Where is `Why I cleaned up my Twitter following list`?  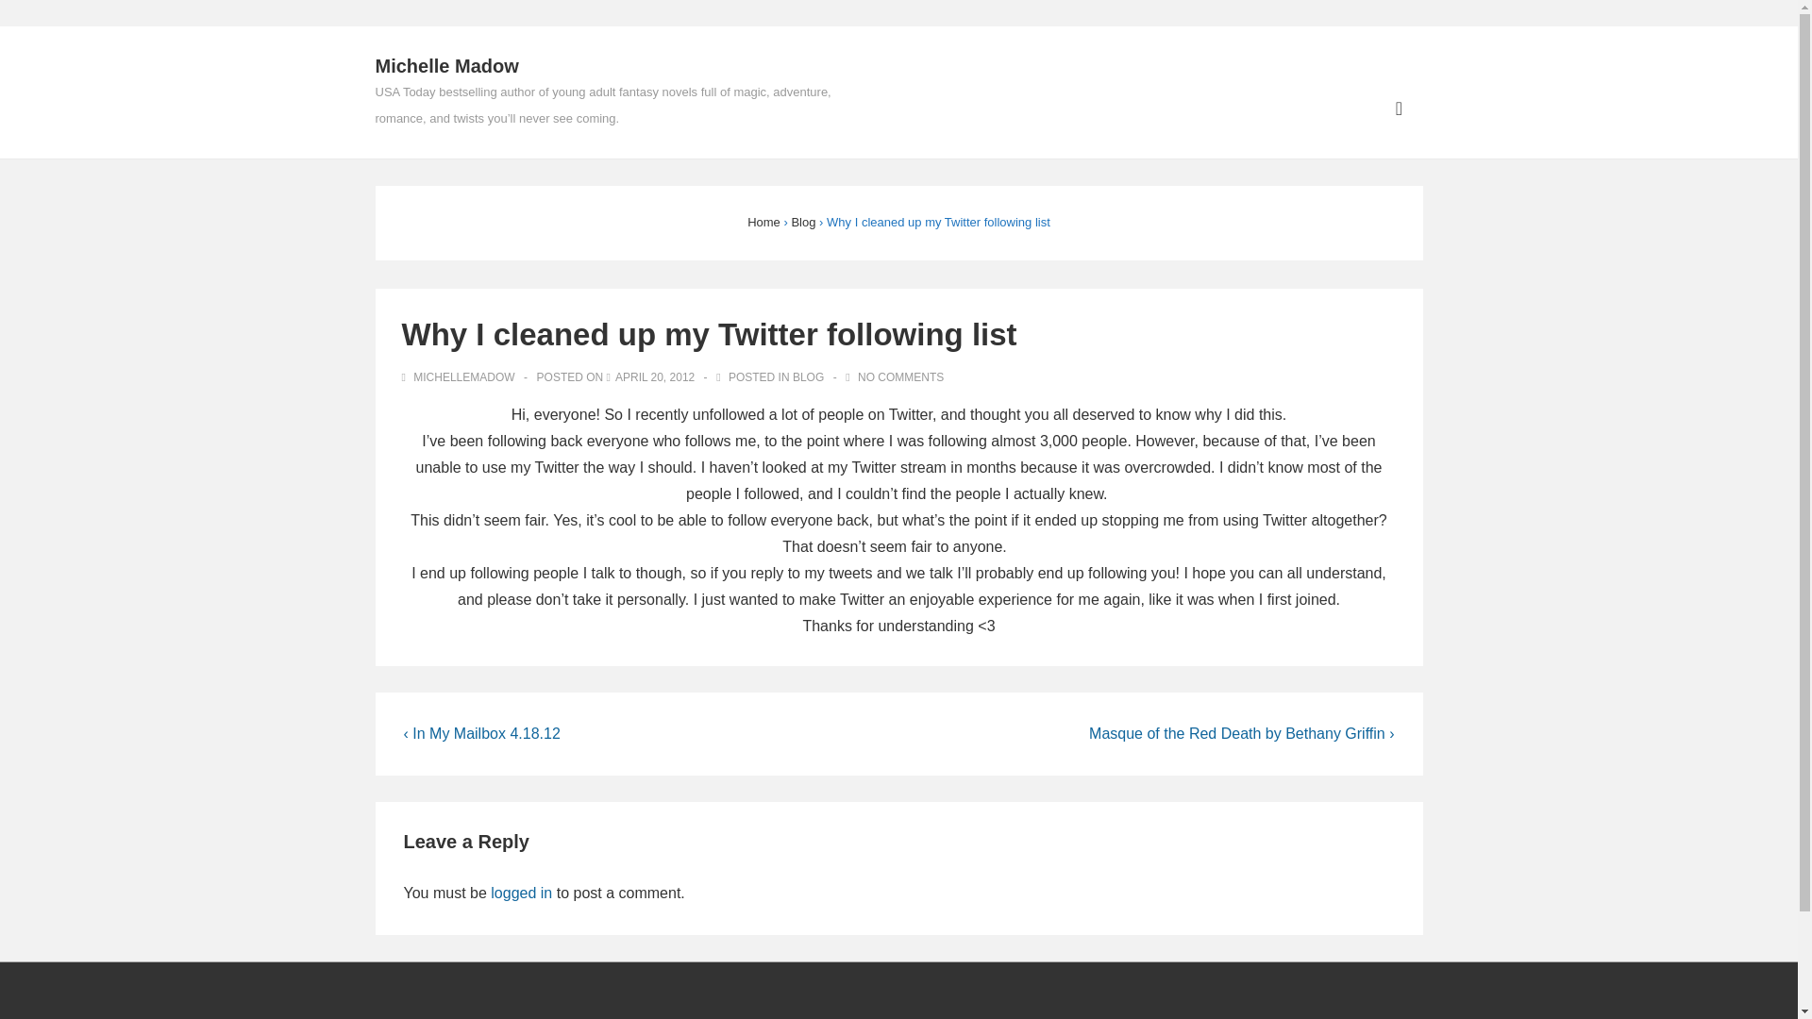
Why I cleaned up my Twitter following list is located at coordinates (655, 377).